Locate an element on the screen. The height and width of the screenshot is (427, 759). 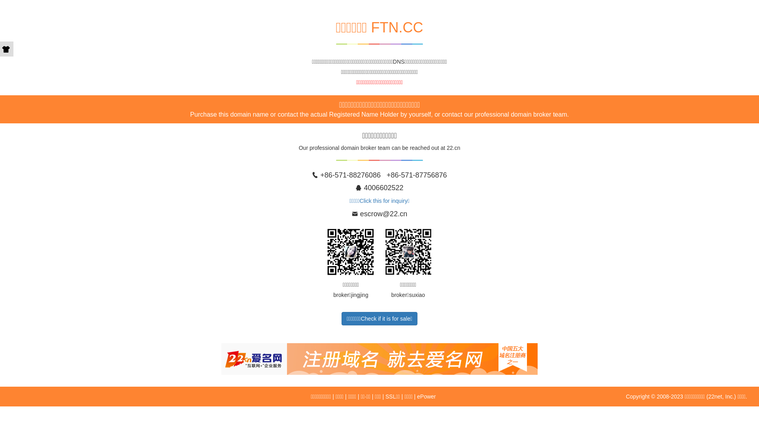
ePower is located at coordinates (426, 397).